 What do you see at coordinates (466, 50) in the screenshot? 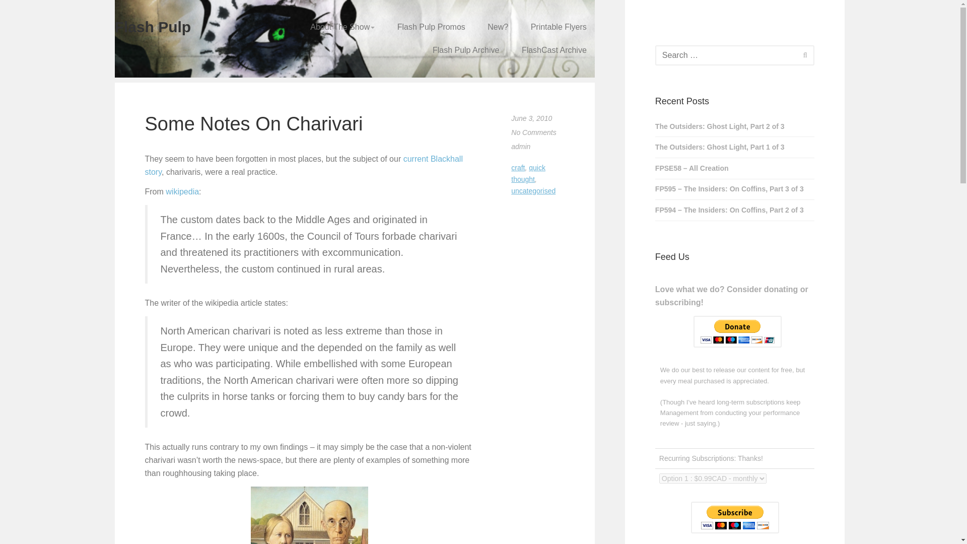
I see `Flash Pulp Archive` at bounding box center [466, 50].